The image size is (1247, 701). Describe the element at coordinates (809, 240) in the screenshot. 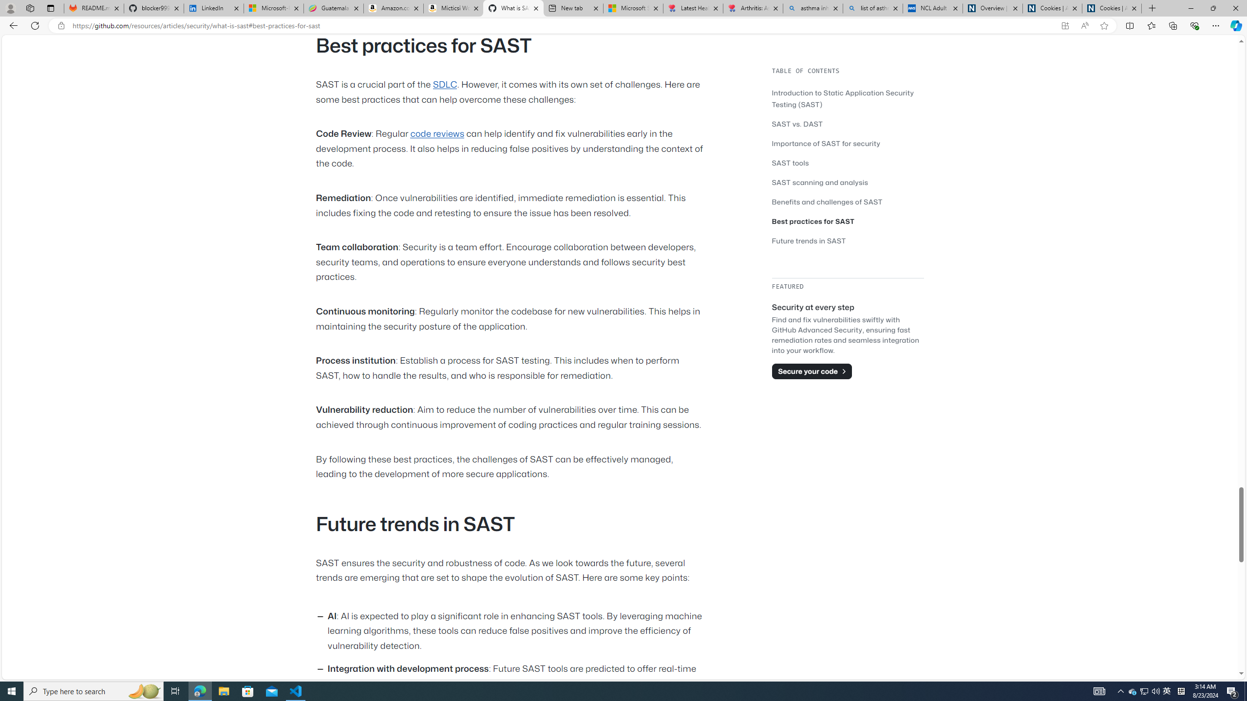

I see `Future trends in SAST` at that location.